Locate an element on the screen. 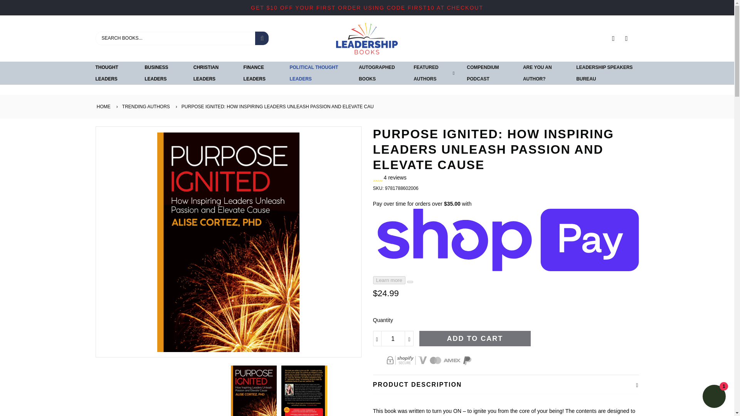 The height and width of the screenshot is (416, 740). THOUGHT LEADERS is located at coordinates (114, 73).